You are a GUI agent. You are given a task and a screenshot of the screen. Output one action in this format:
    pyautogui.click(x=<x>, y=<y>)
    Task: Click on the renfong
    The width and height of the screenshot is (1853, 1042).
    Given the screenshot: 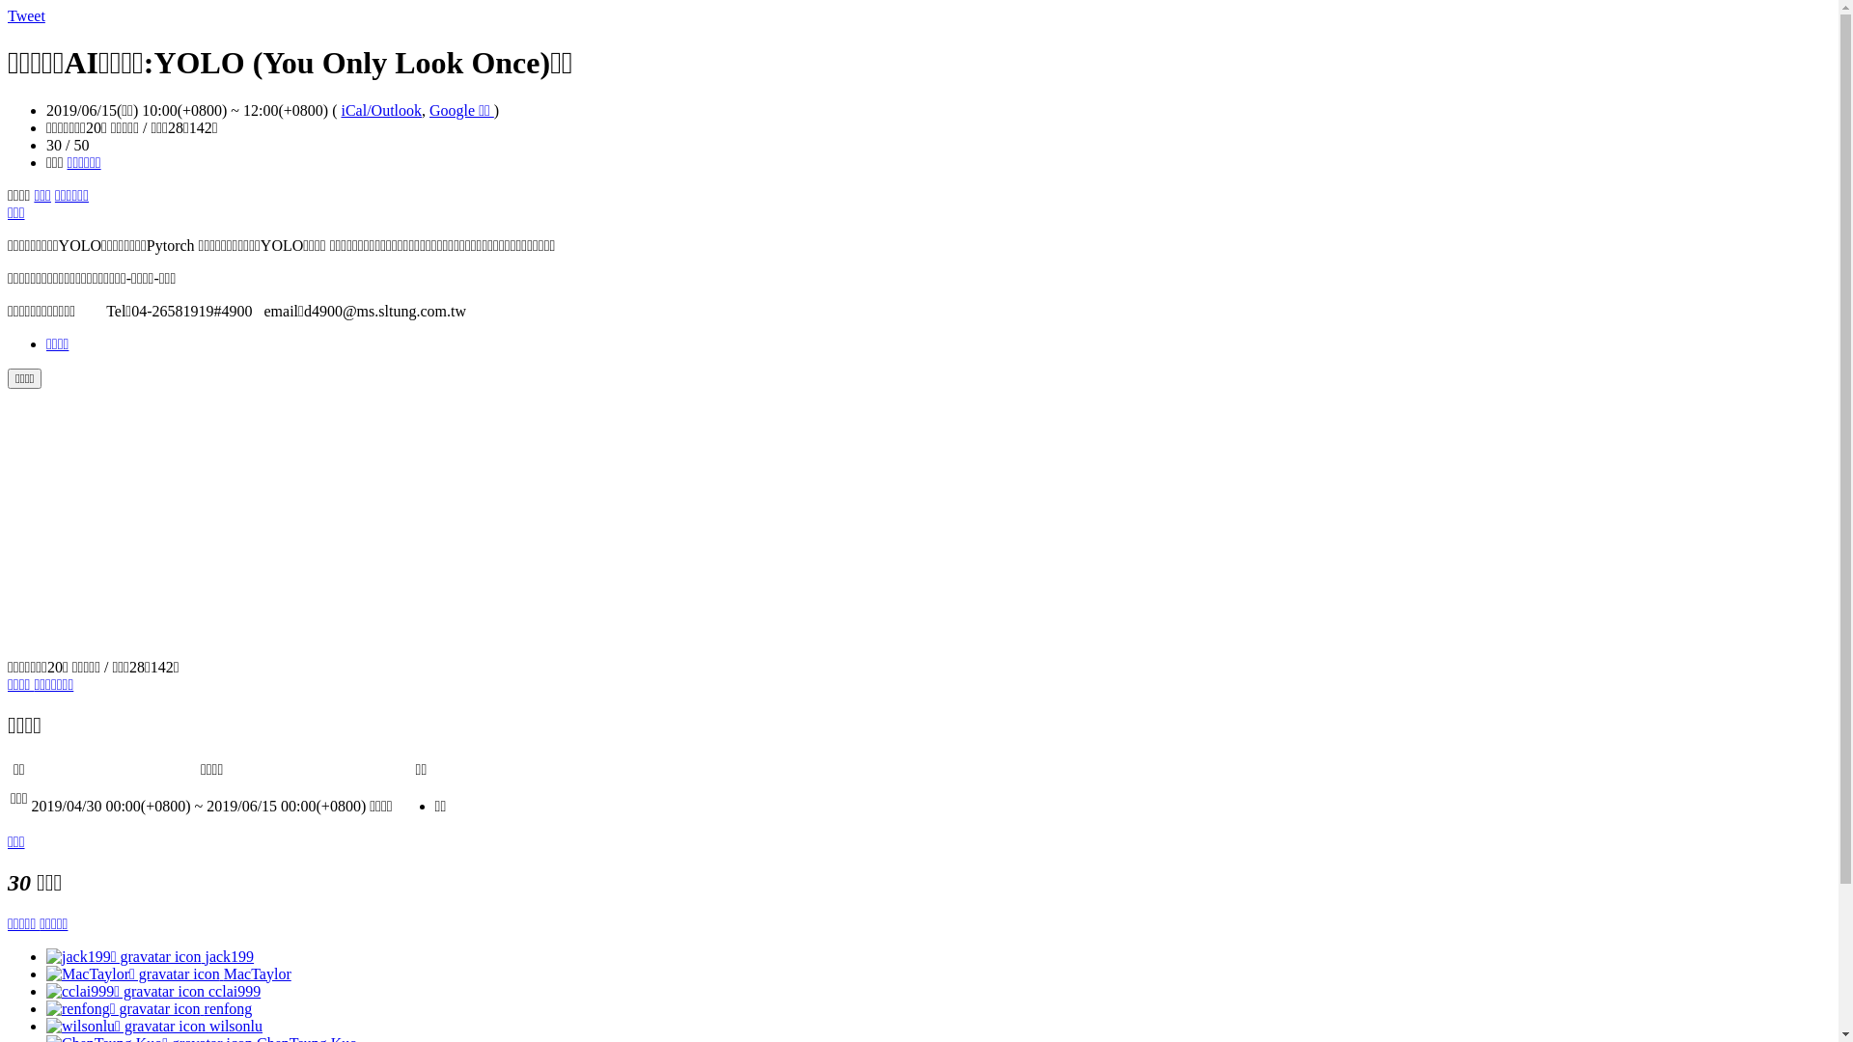 What is the action you would take?
    pyautogui.click(x=149, y=1007)
    